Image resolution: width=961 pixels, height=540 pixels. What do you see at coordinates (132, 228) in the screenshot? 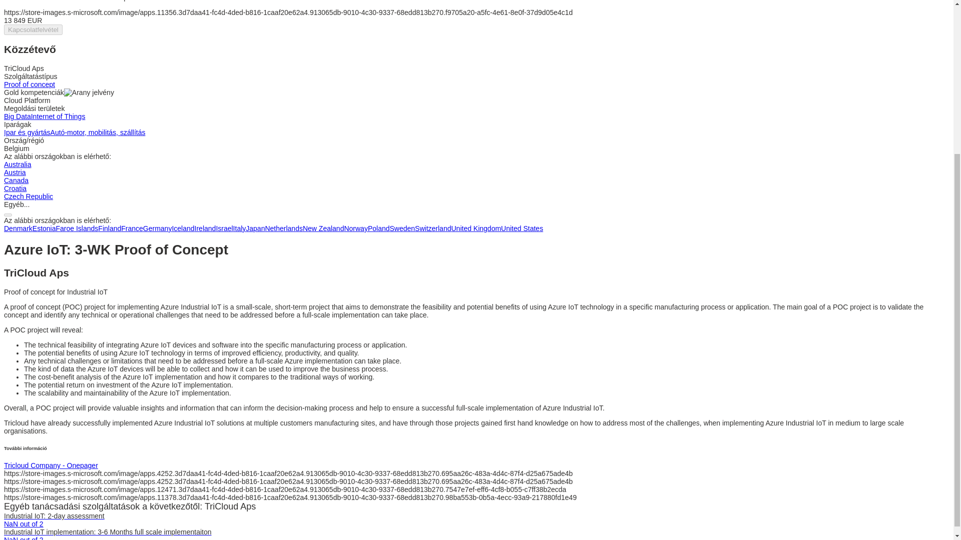
I see `France` at bounding box center [132, 228].